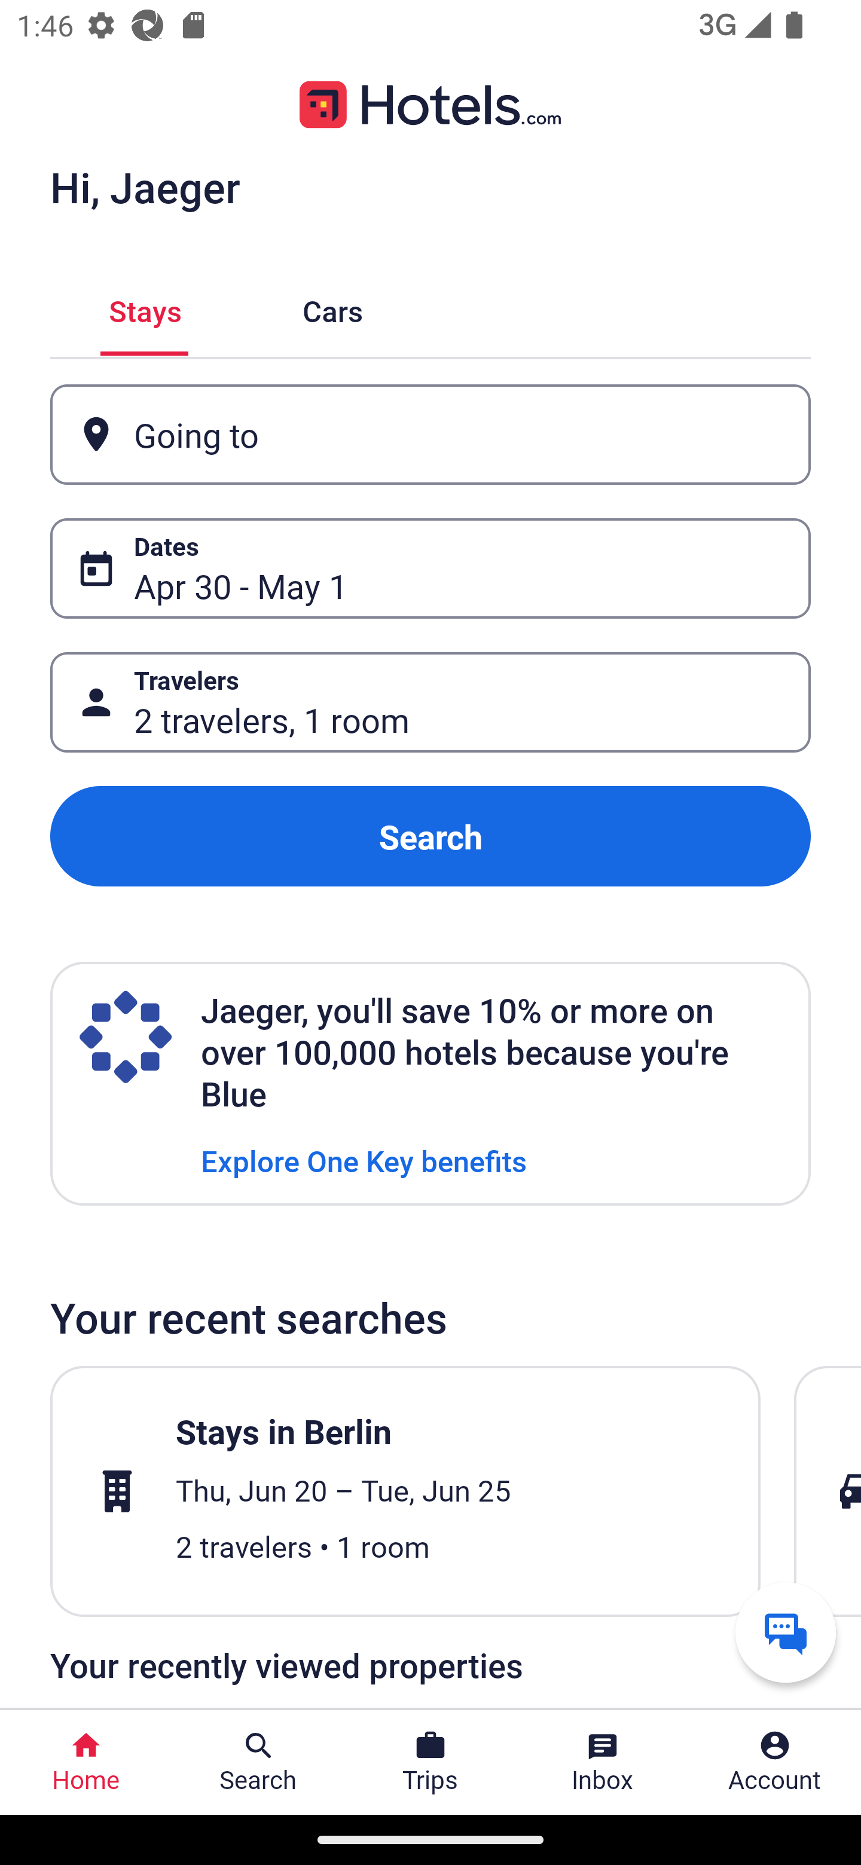  I want to click on Going to Button, so click(430, 434).